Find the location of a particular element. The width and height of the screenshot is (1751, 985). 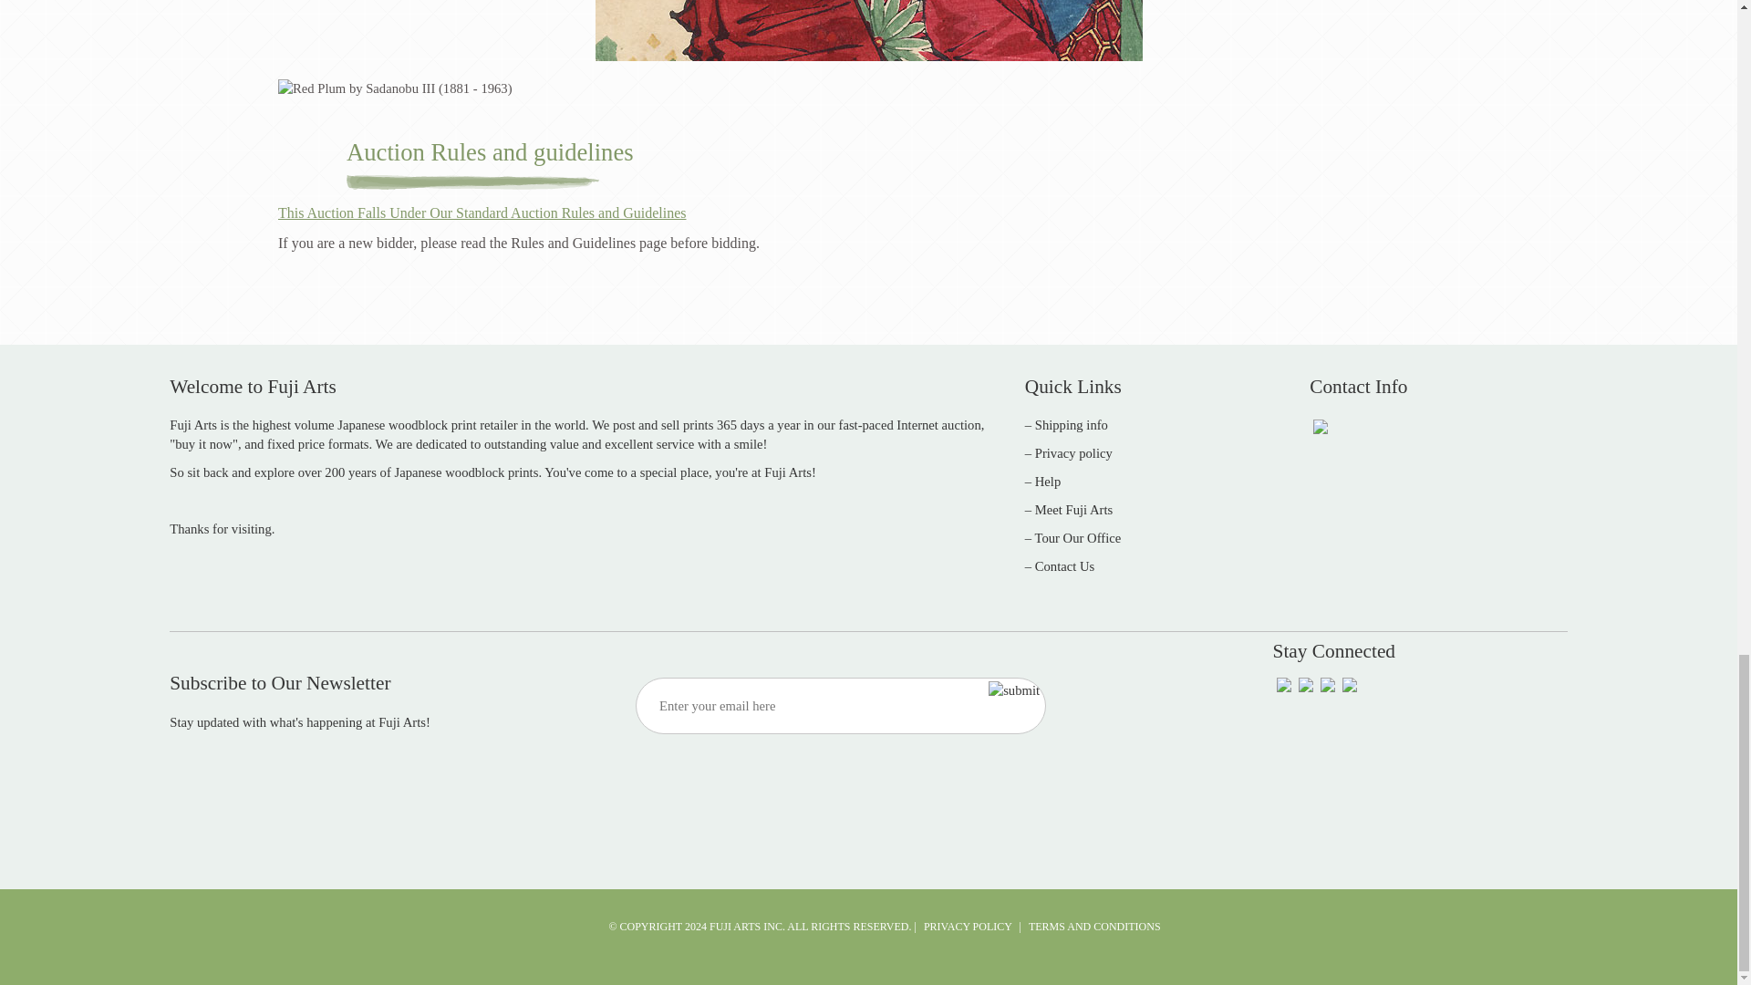

PRIVACY POLICY is located at coordinates (969, 927).